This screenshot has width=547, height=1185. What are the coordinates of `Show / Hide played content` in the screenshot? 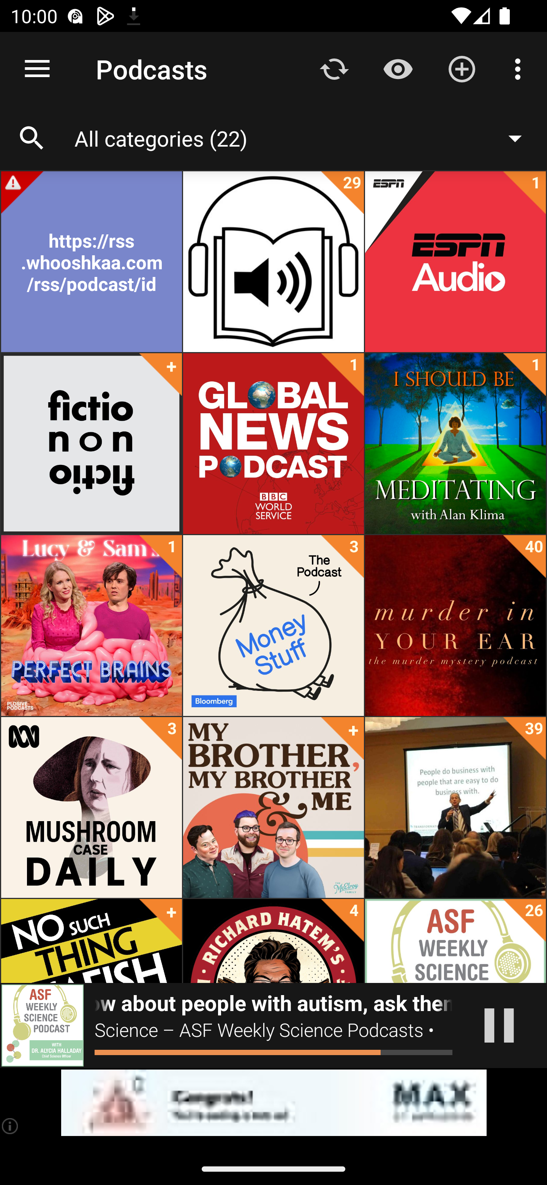 It's located at (398, 68).